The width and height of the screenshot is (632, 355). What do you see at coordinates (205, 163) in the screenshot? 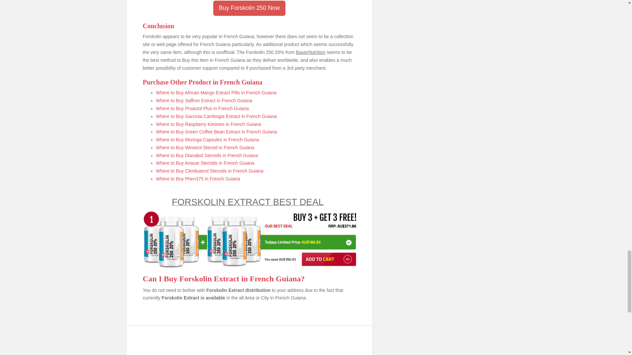
I see `Where to Buy Anavar Steroids in French Guiana` at bounding box center [205, 163].